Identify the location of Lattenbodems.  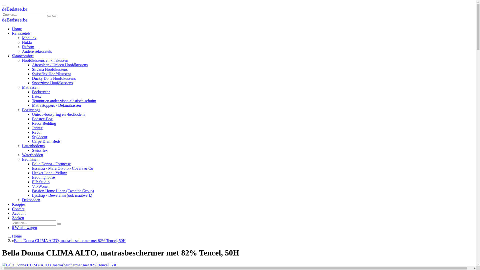
(33, 146).